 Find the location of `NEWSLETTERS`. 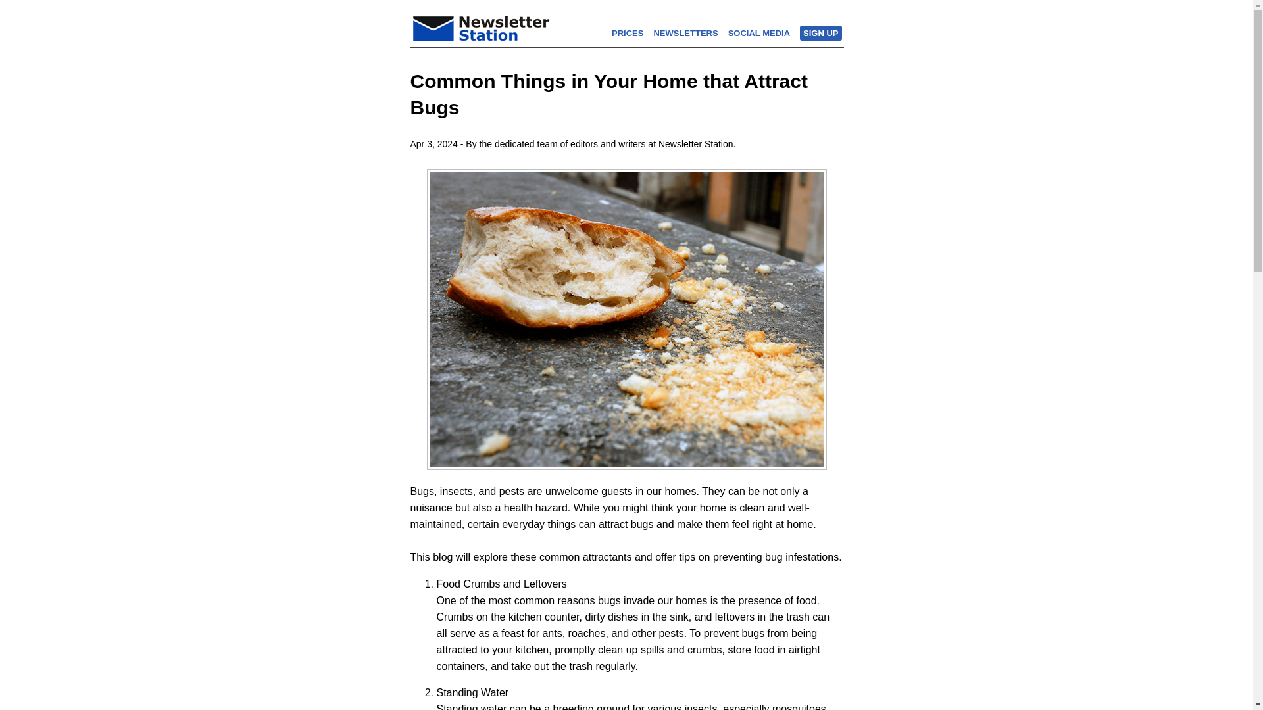

NEWSLETTERS is located at coordinates (685, 33).